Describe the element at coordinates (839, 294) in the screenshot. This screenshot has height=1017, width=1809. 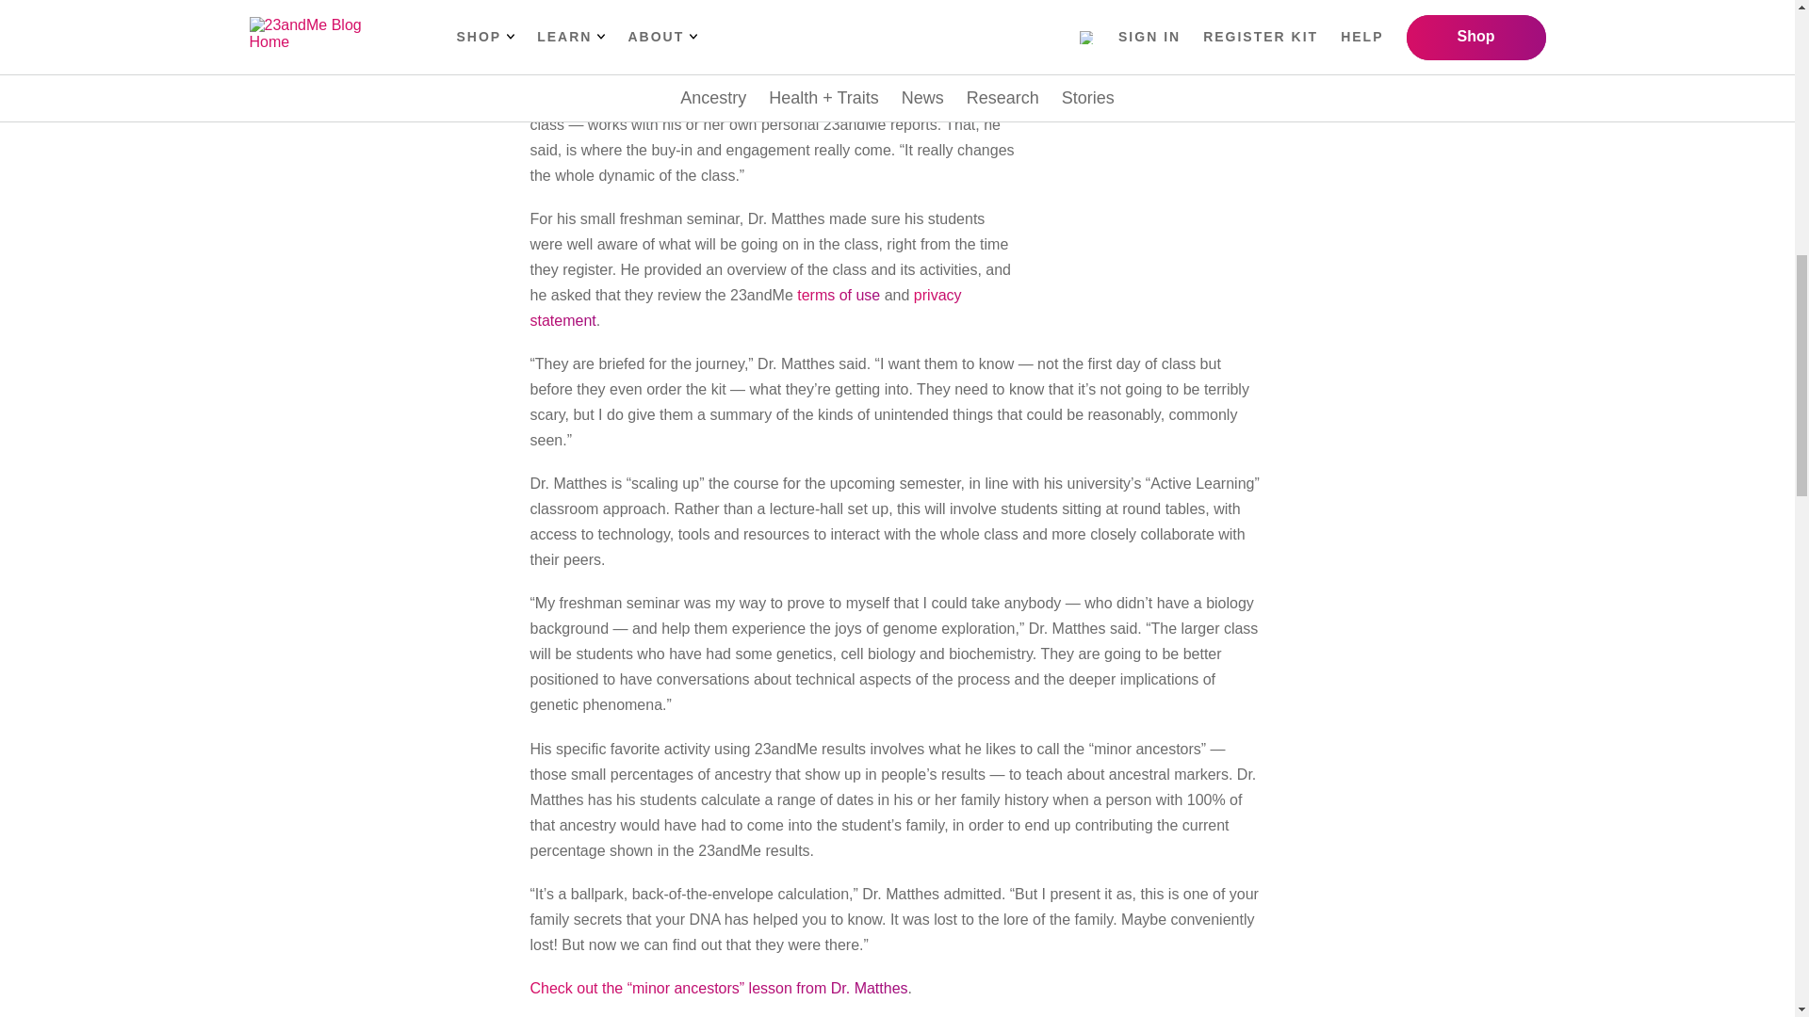
I see `terms of use` at that location.